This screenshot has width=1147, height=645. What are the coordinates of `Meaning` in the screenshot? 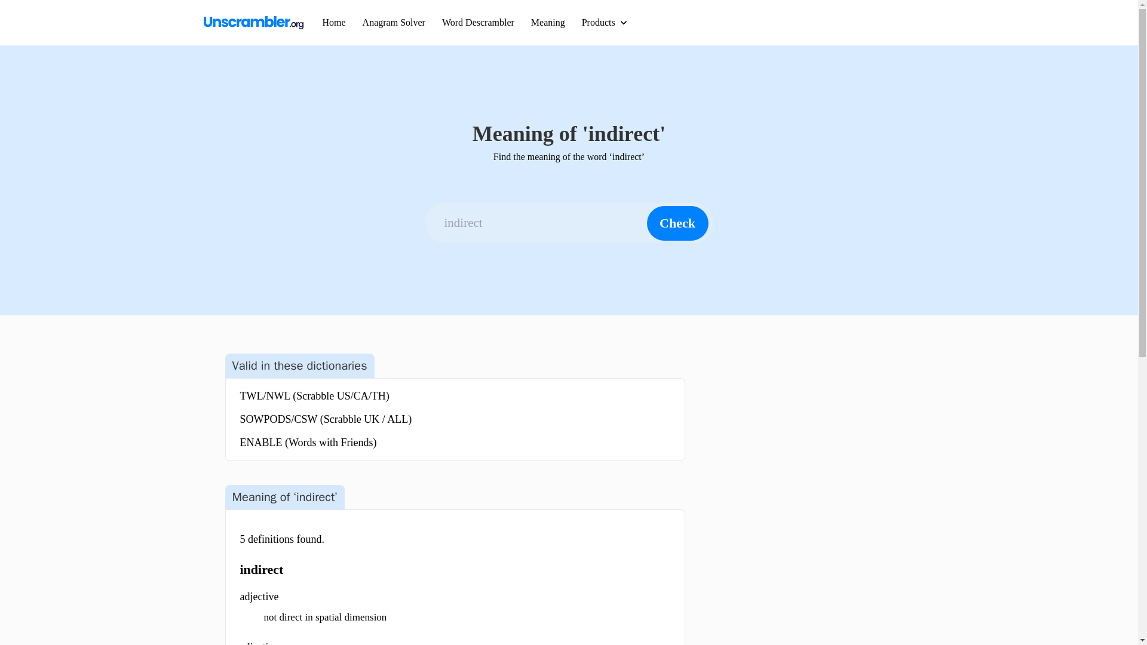 It's located at (548, 23).